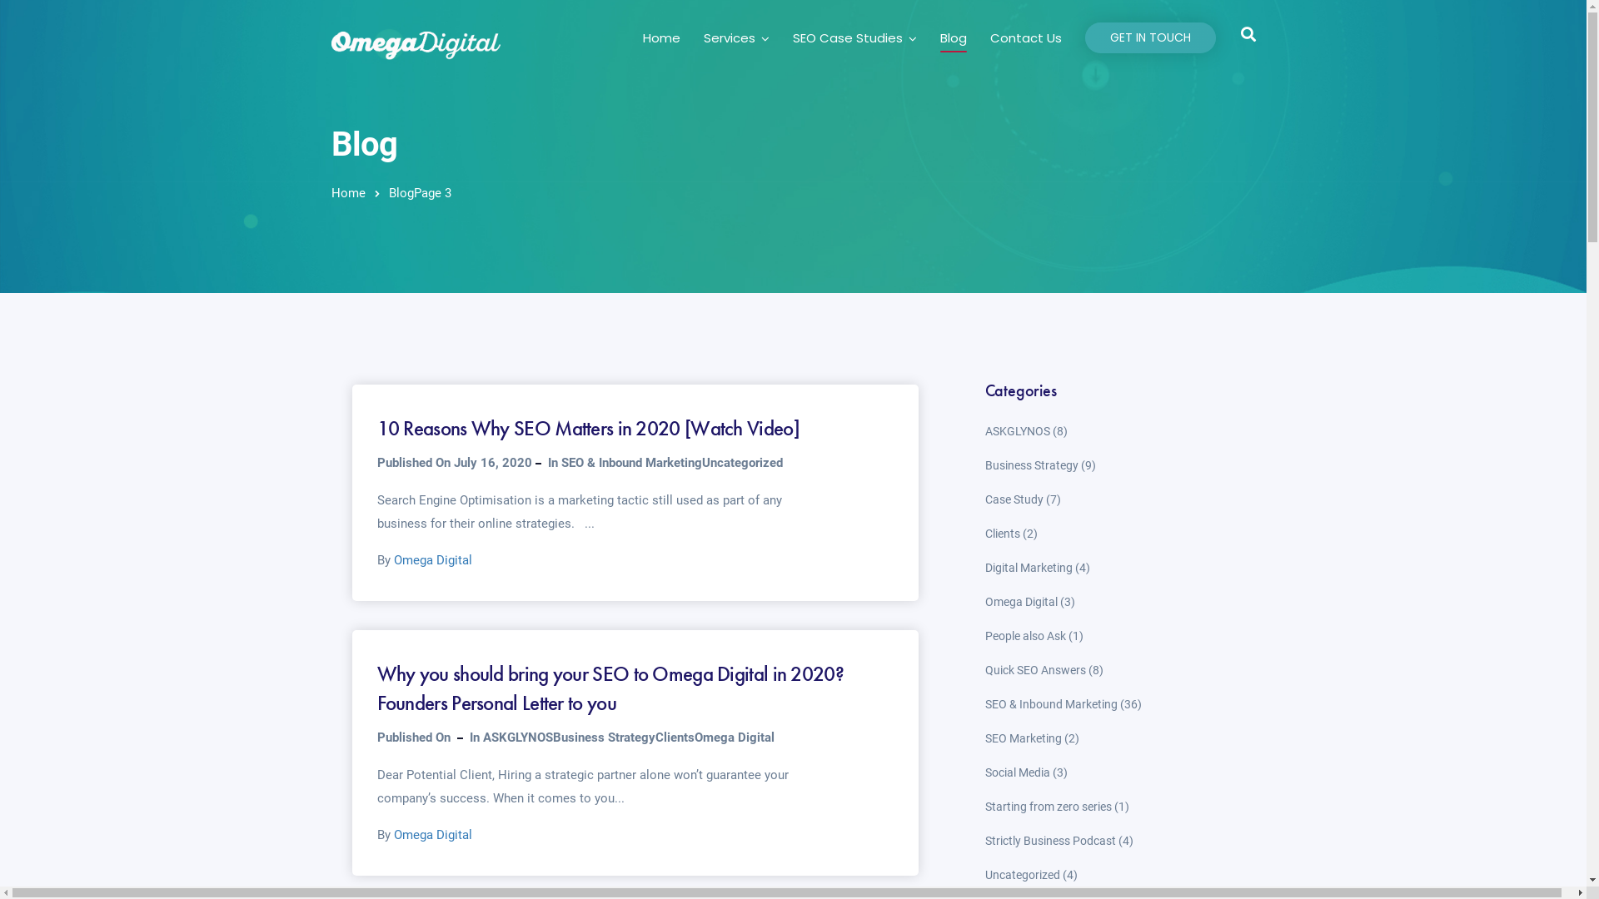 Image resolution: width=1599 pixels, height=899 pixels. Describe the element at coordinates (1048, 807) in the screenshot. I see `Starting from zero series` at that location.